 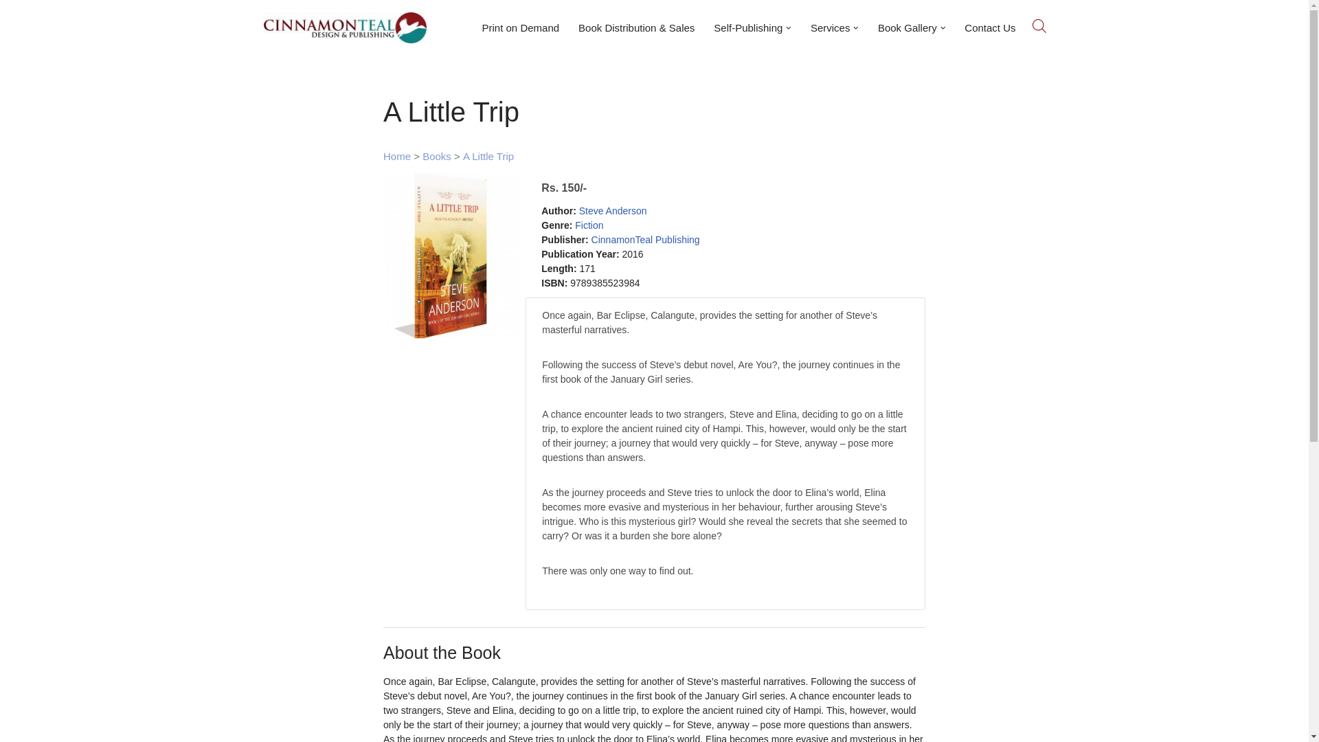 I want to click on Services, so click(x=831, y=27).